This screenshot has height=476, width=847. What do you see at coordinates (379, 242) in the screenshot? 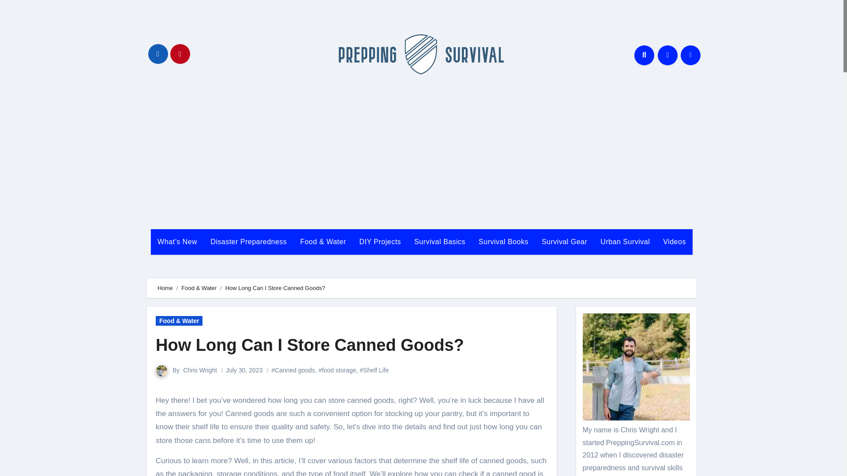
I see `DIY Projects` at bounding box center [379, 242].